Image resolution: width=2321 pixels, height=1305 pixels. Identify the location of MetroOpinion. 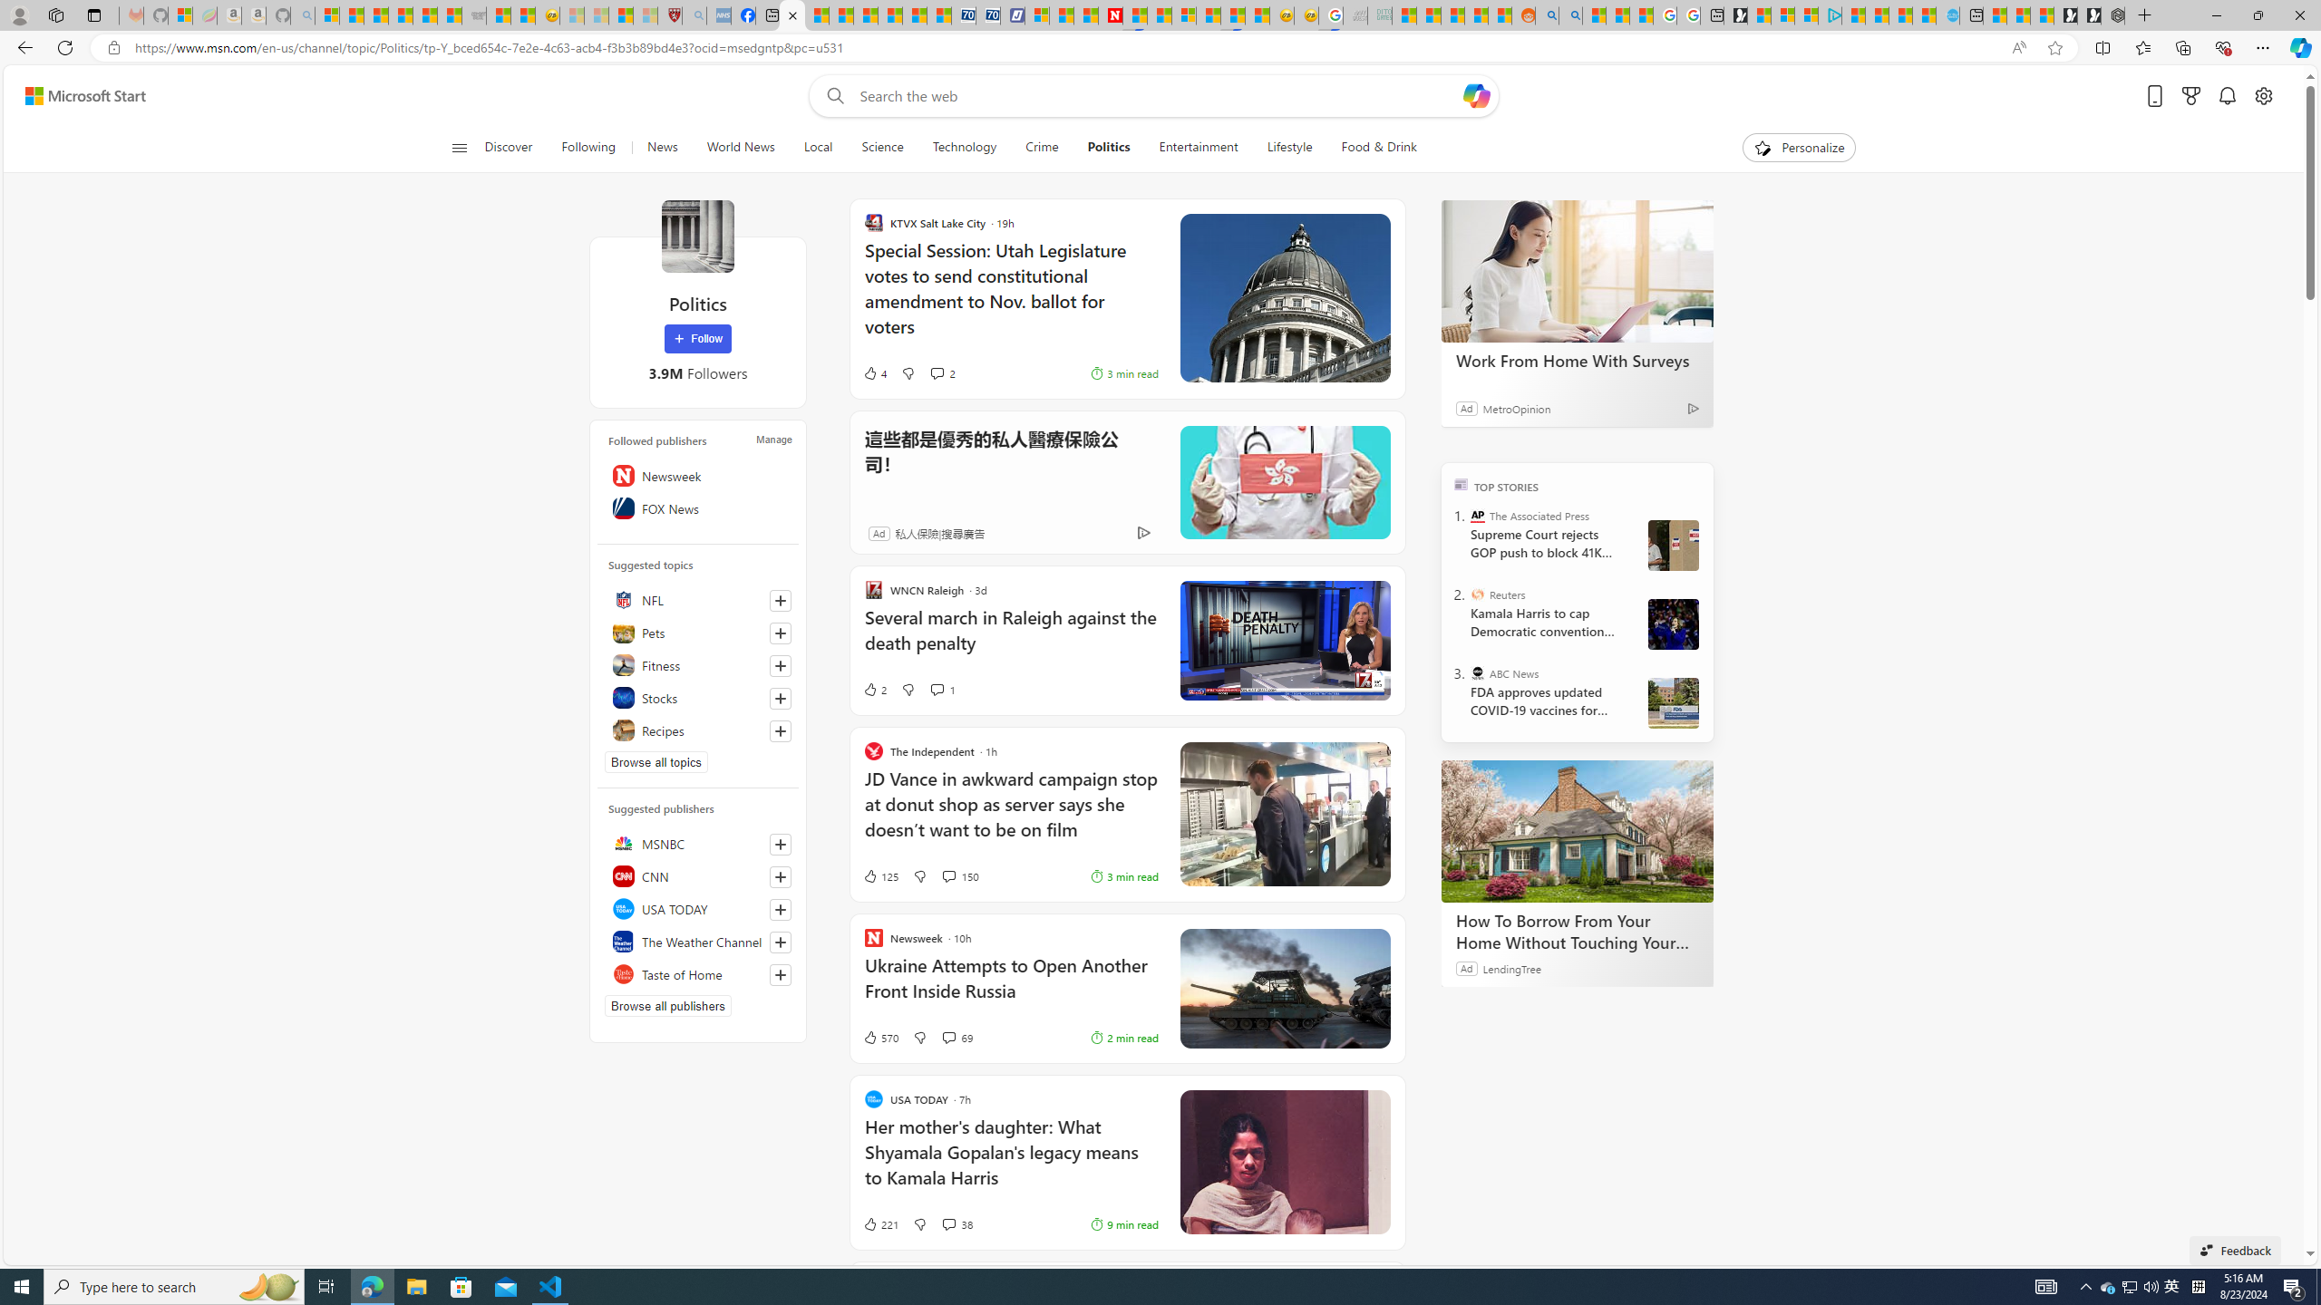
(1516, 408).